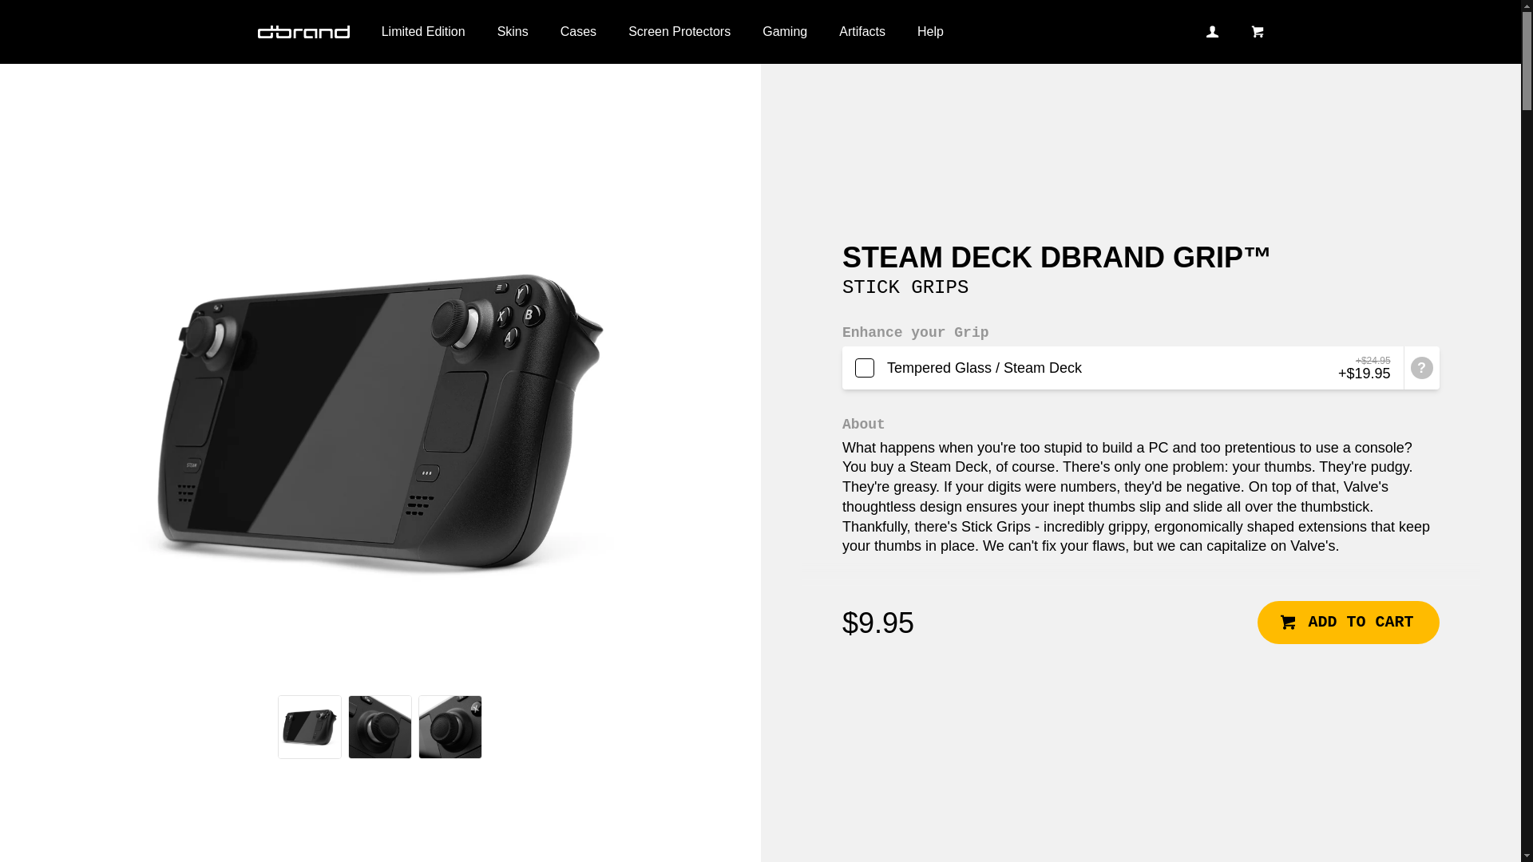  I want to click on Skip to content, so click(13, 6).